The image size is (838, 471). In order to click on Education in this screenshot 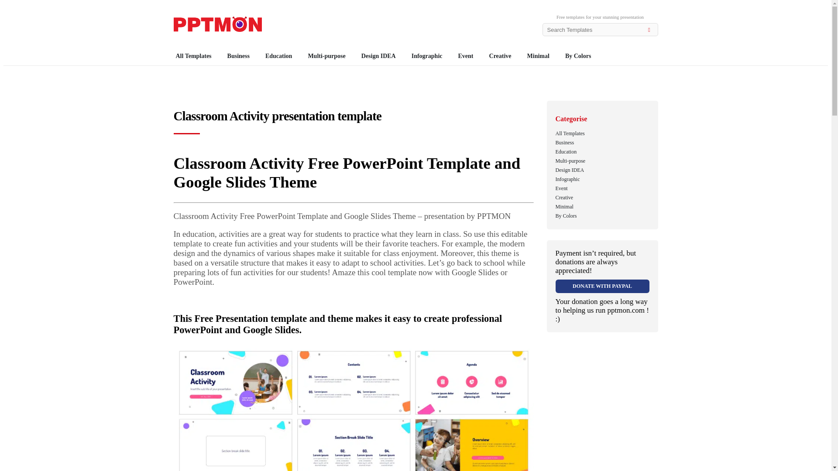, I will do `click(278, 56)`.